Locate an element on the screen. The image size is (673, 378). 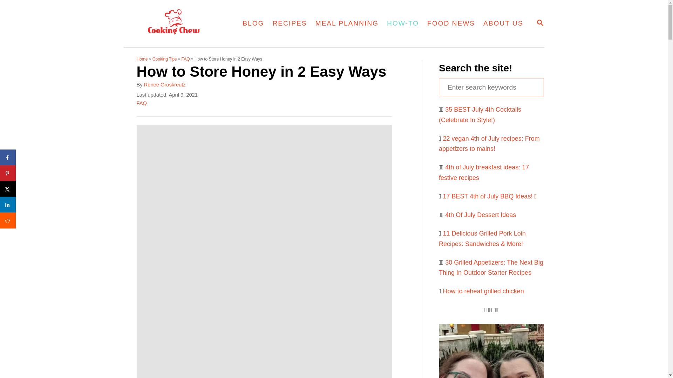
Cooking Chew is located at coordinates (253, 23).